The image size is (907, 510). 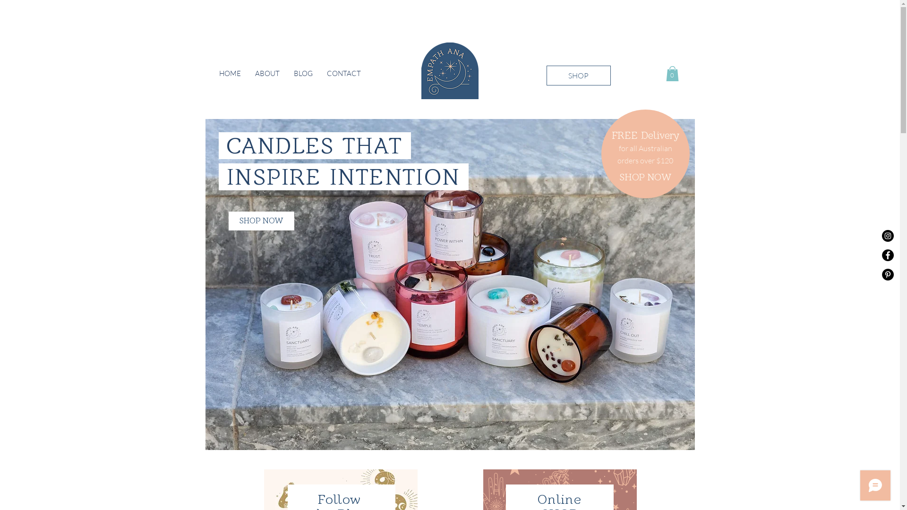 What do you see at coordinates (262, 221) in the screenshot?
I see `SHOP NOW` at bounding box center [262, 221].